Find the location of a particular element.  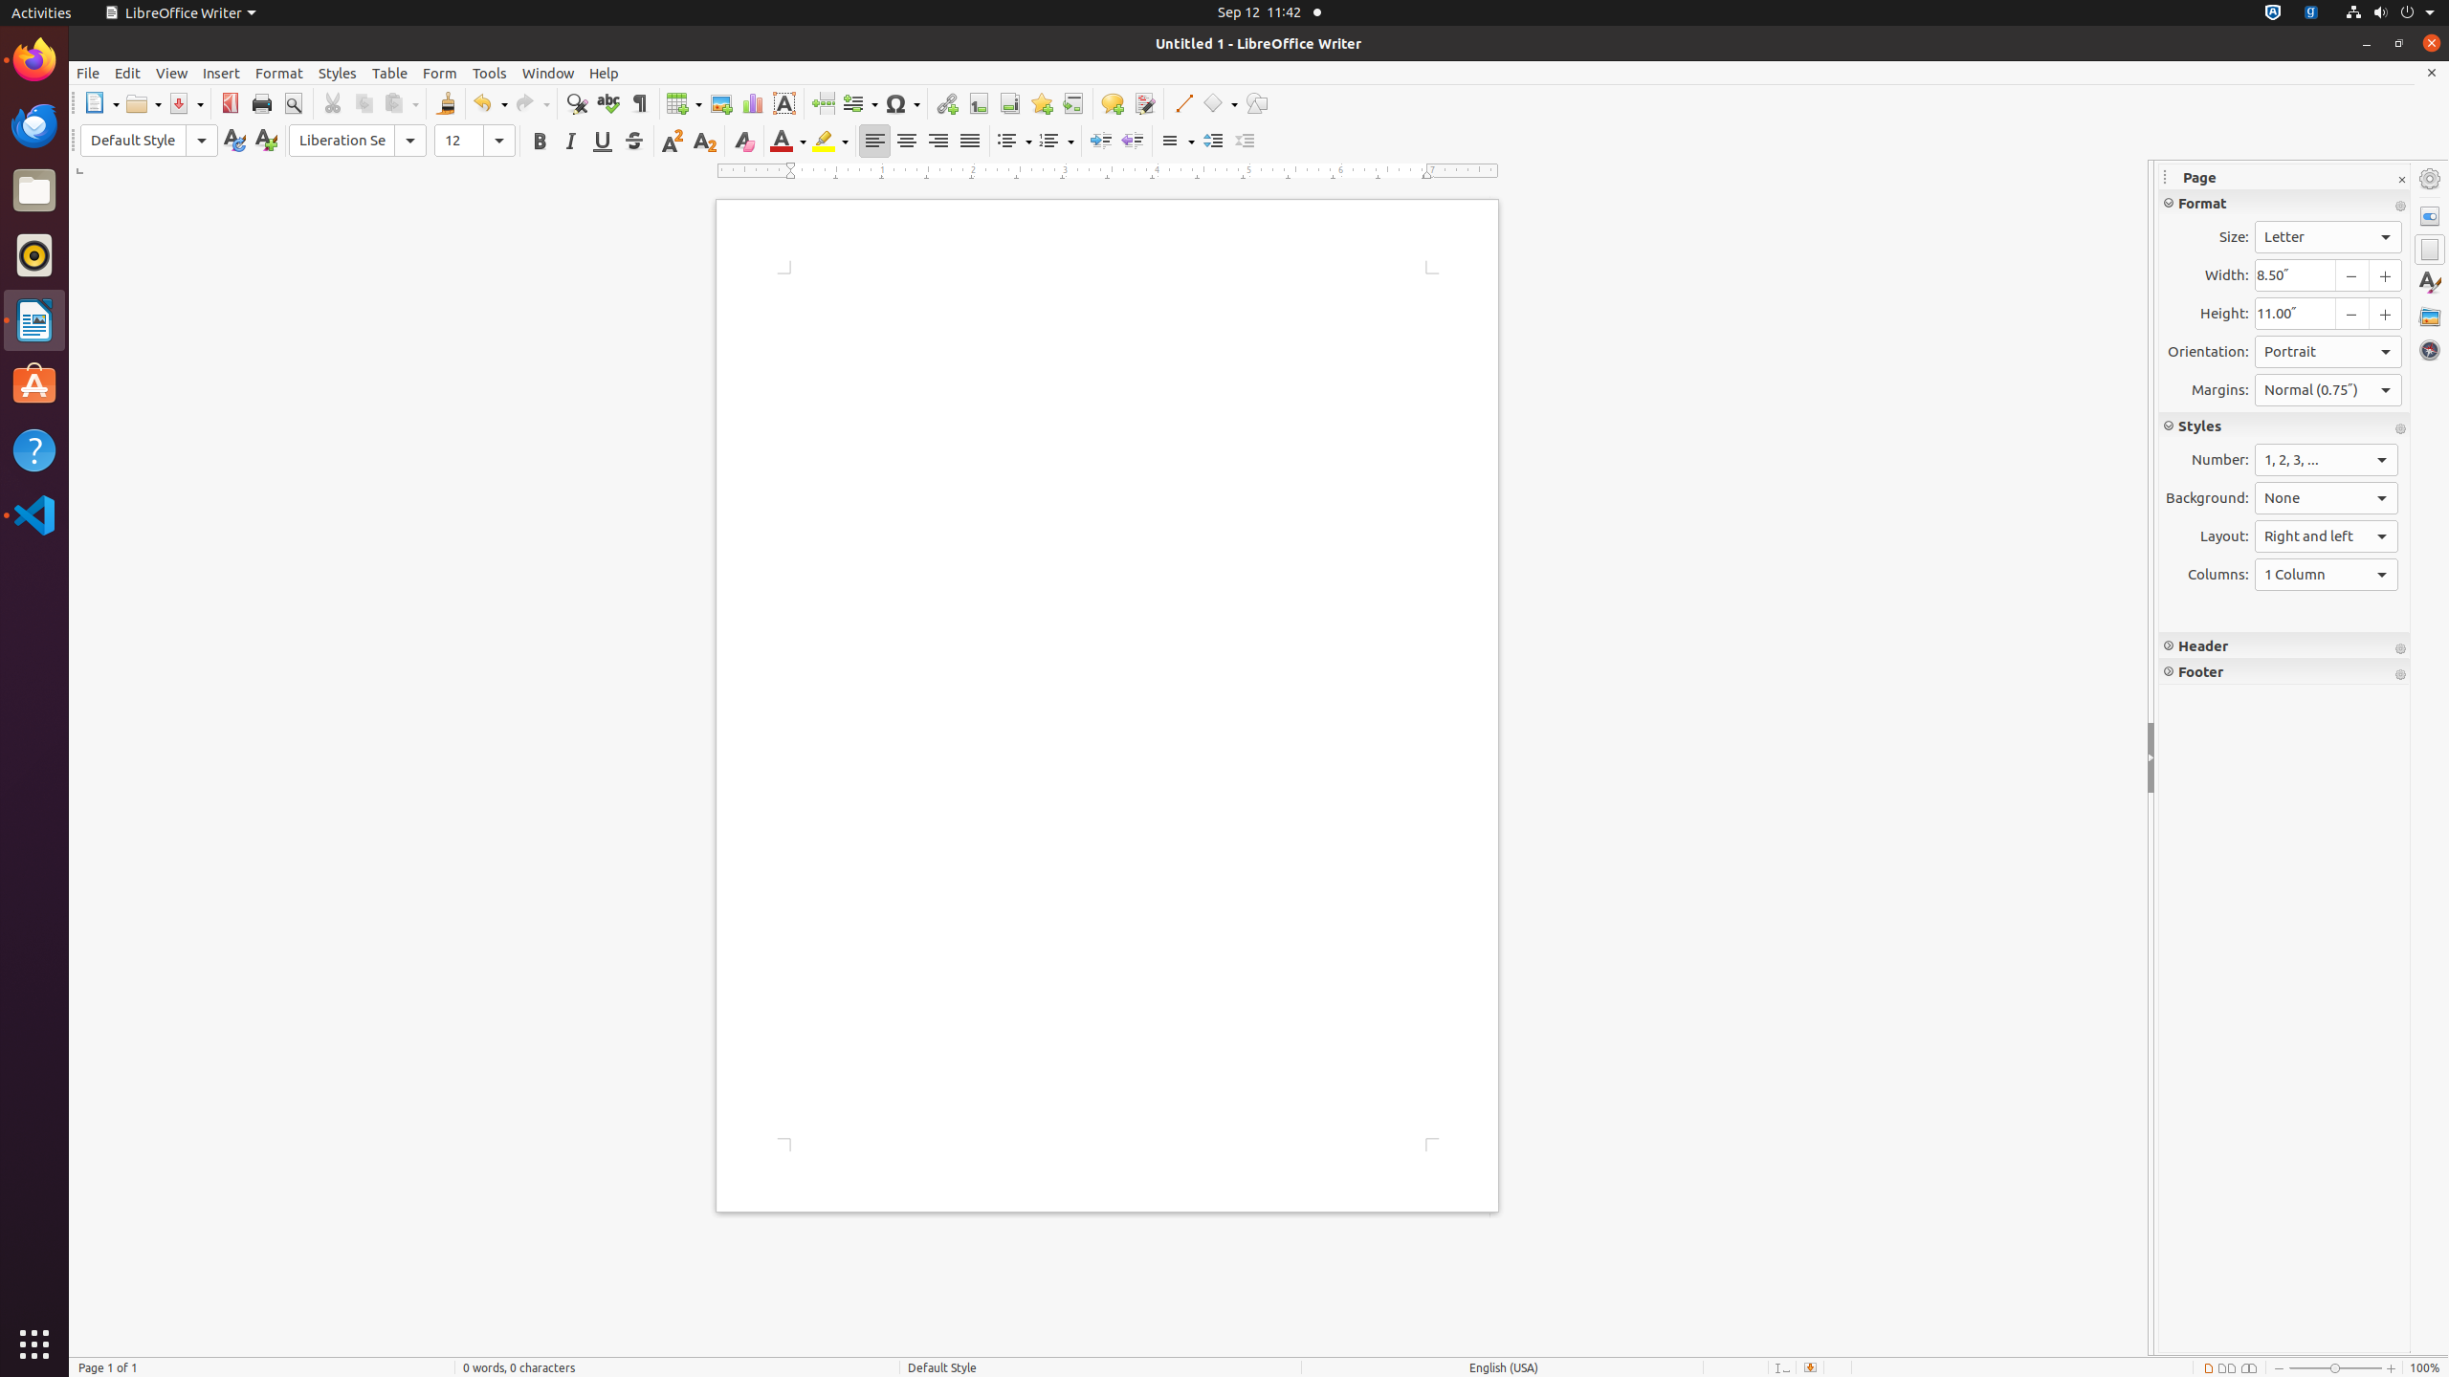

System is located at coordinates (2390, 13).